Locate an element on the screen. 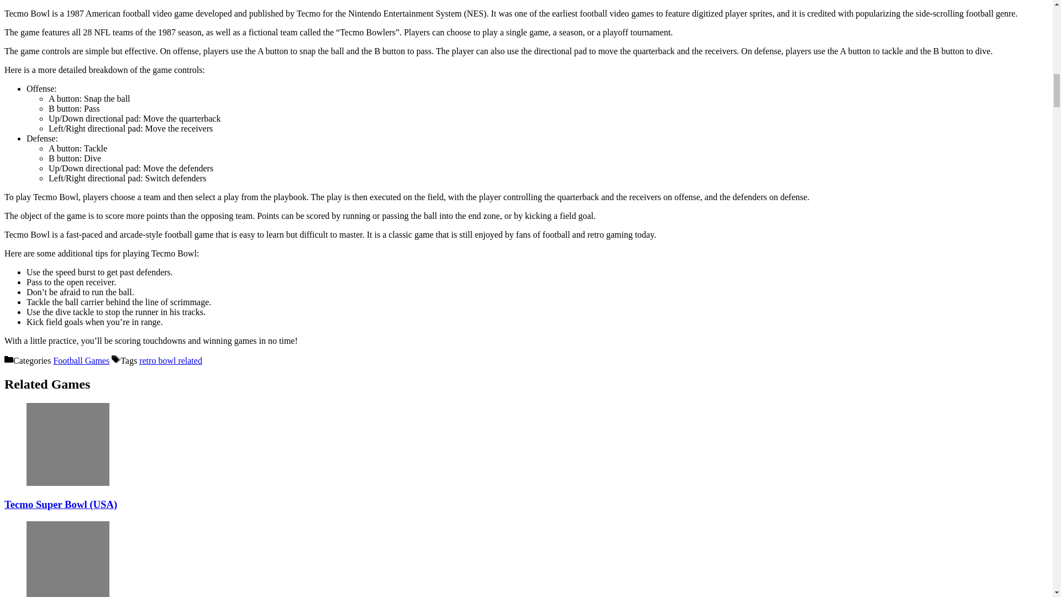  Football Games is located at coordinates (81, 360).